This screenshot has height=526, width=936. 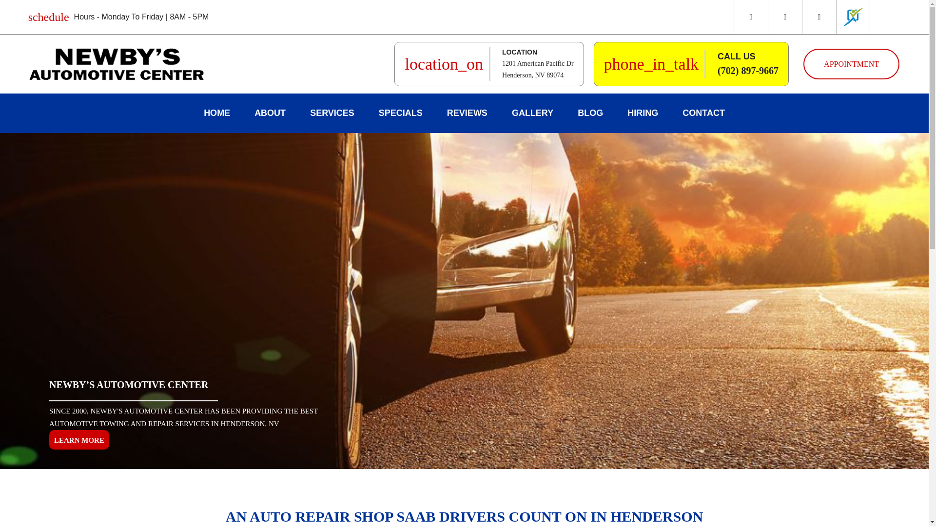 What do you see at coordinates (537, 69) in the screenshot?
I see `LEARN MORE` at bounding box center [537, 69].